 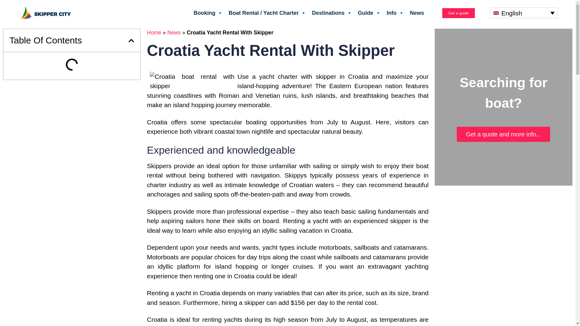 What do you see at coordinates (267, 12) in the screenshot?
I see `Yacht charter Croatia, Boat rental Croatia` at bounding box center [267, 12].